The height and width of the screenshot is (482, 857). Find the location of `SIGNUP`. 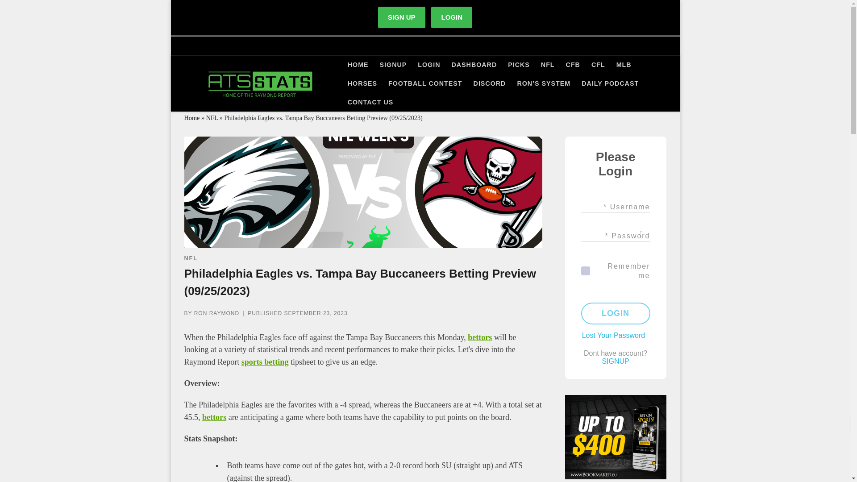

SIGNUP is located at coordinates (393, 65).